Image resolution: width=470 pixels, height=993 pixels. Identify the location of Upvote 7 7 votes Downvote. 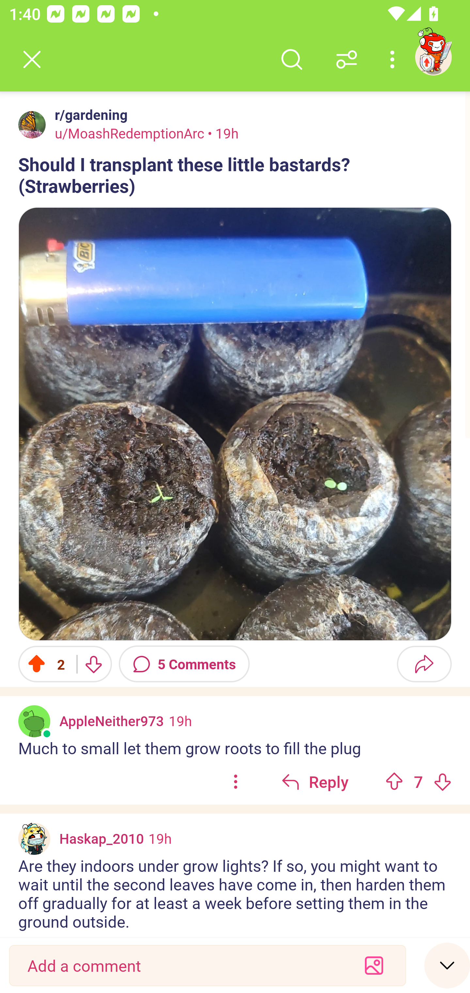
(418, 781).